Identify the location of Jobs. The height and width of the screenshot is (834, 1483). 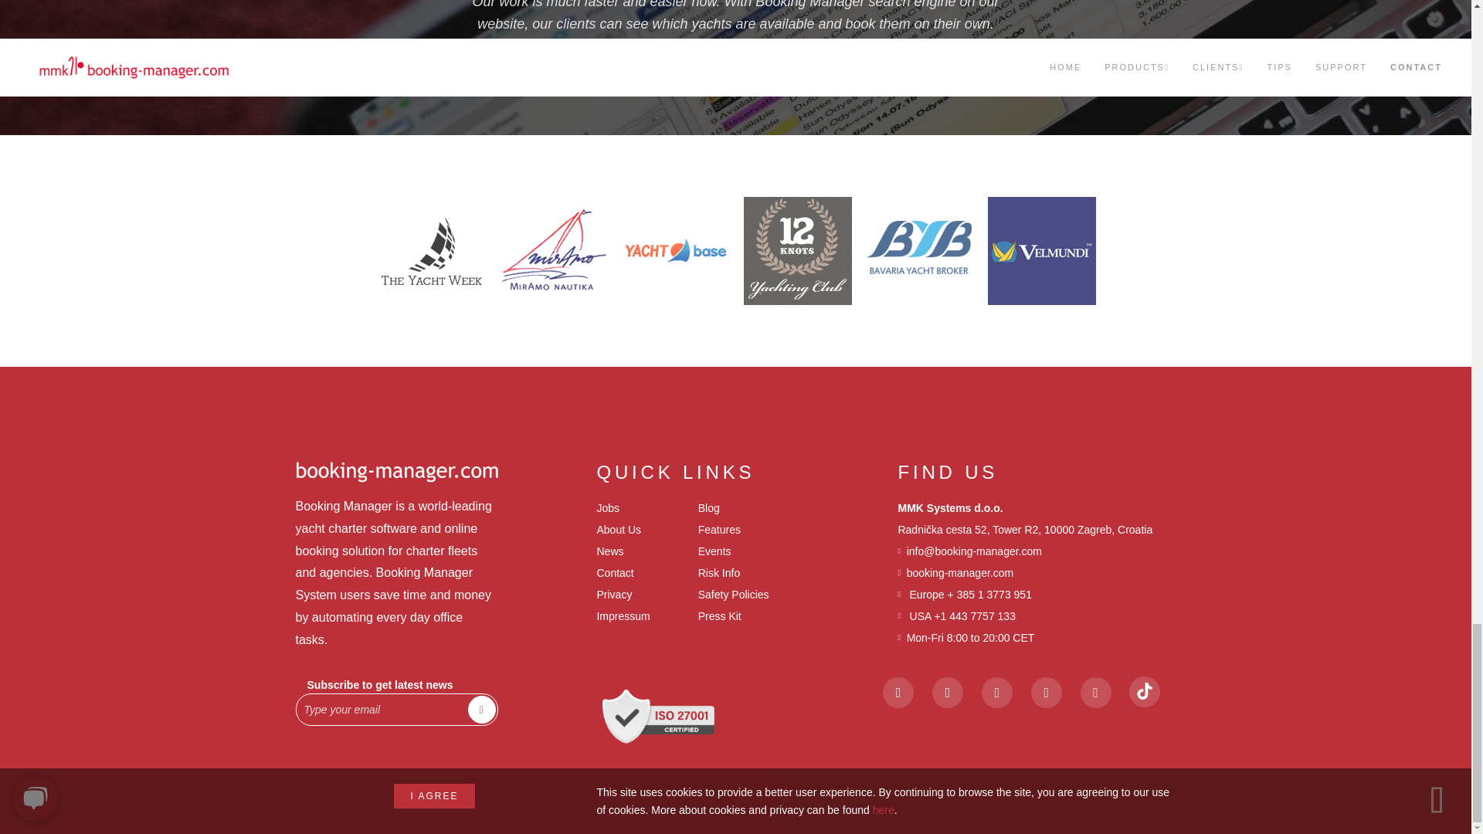
(607, 508).